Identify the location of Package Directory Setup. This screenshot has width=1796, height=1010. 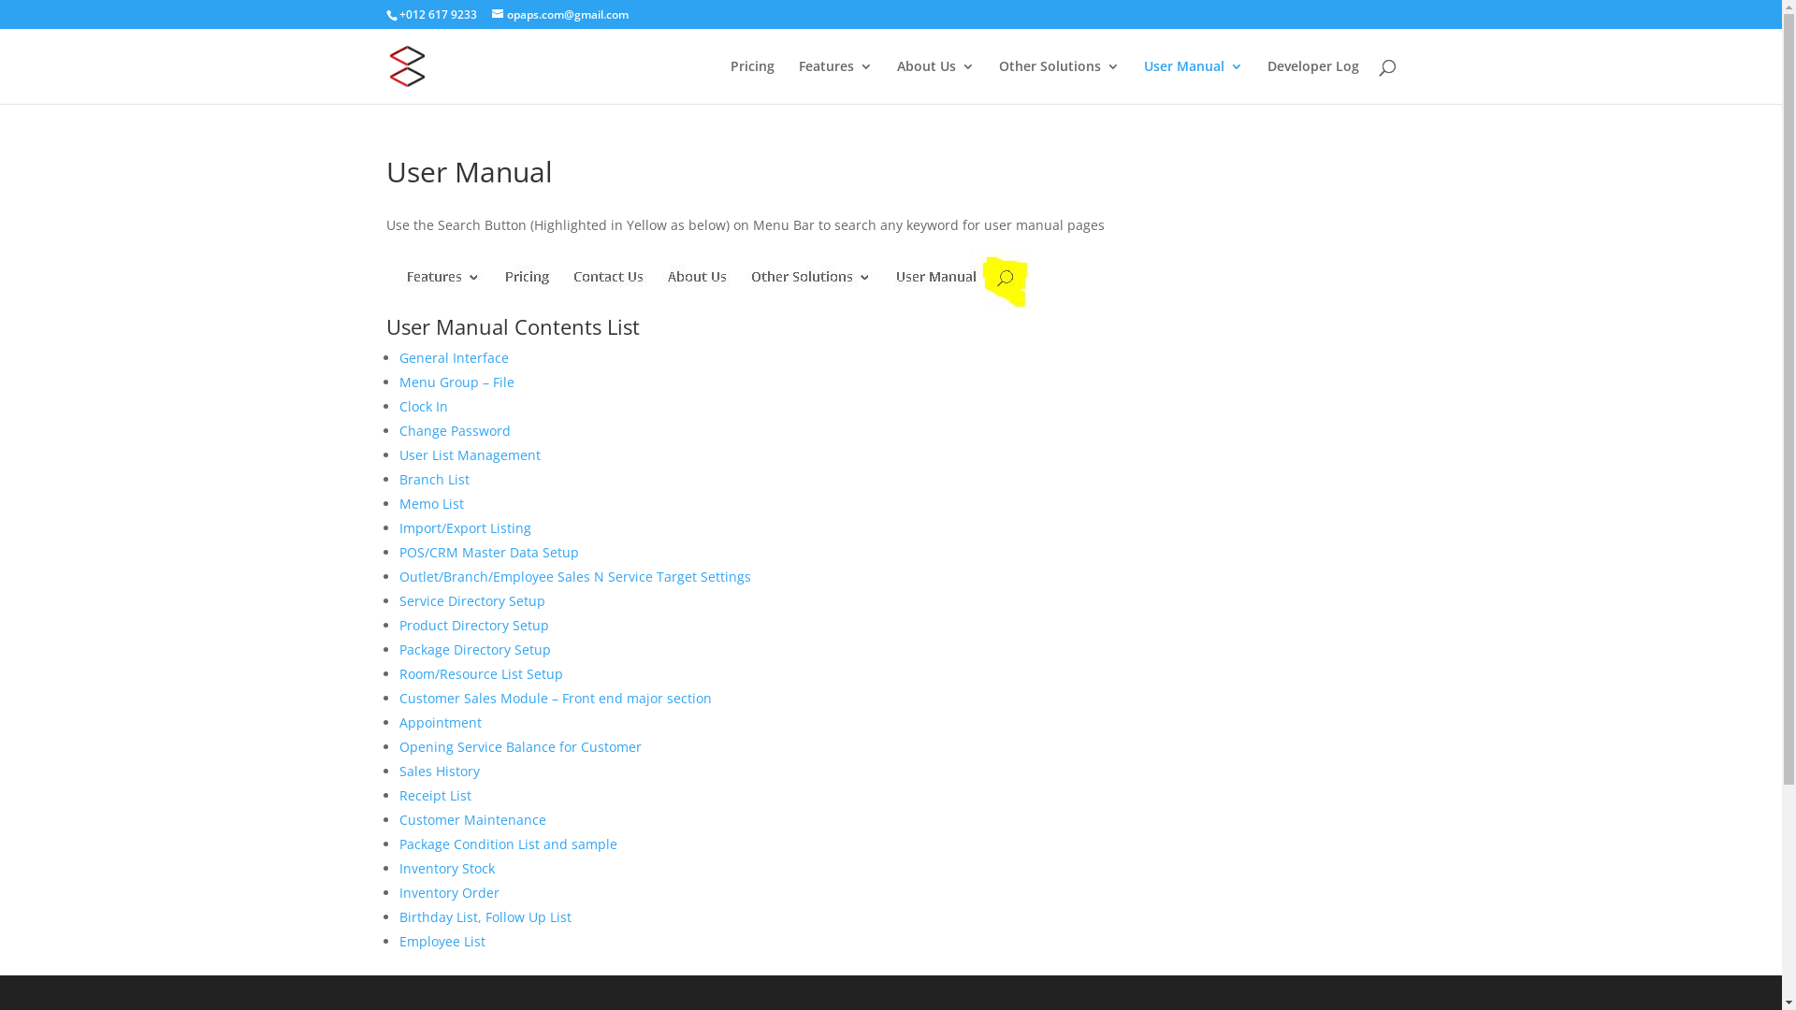
(474, 649).